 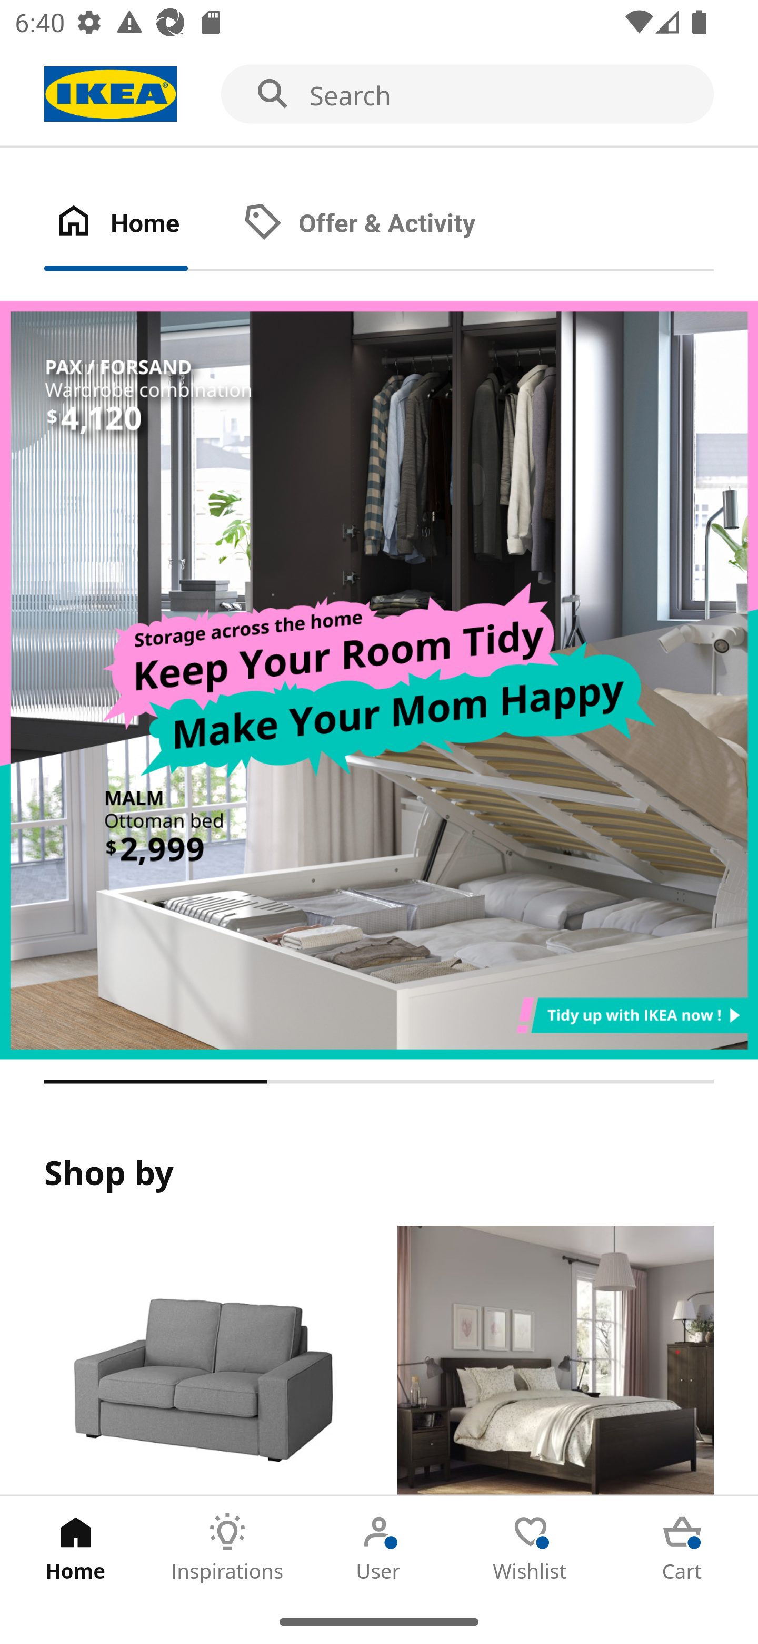 I want to click on User
Tab 3 of 5, so click(x=379, y=1548).